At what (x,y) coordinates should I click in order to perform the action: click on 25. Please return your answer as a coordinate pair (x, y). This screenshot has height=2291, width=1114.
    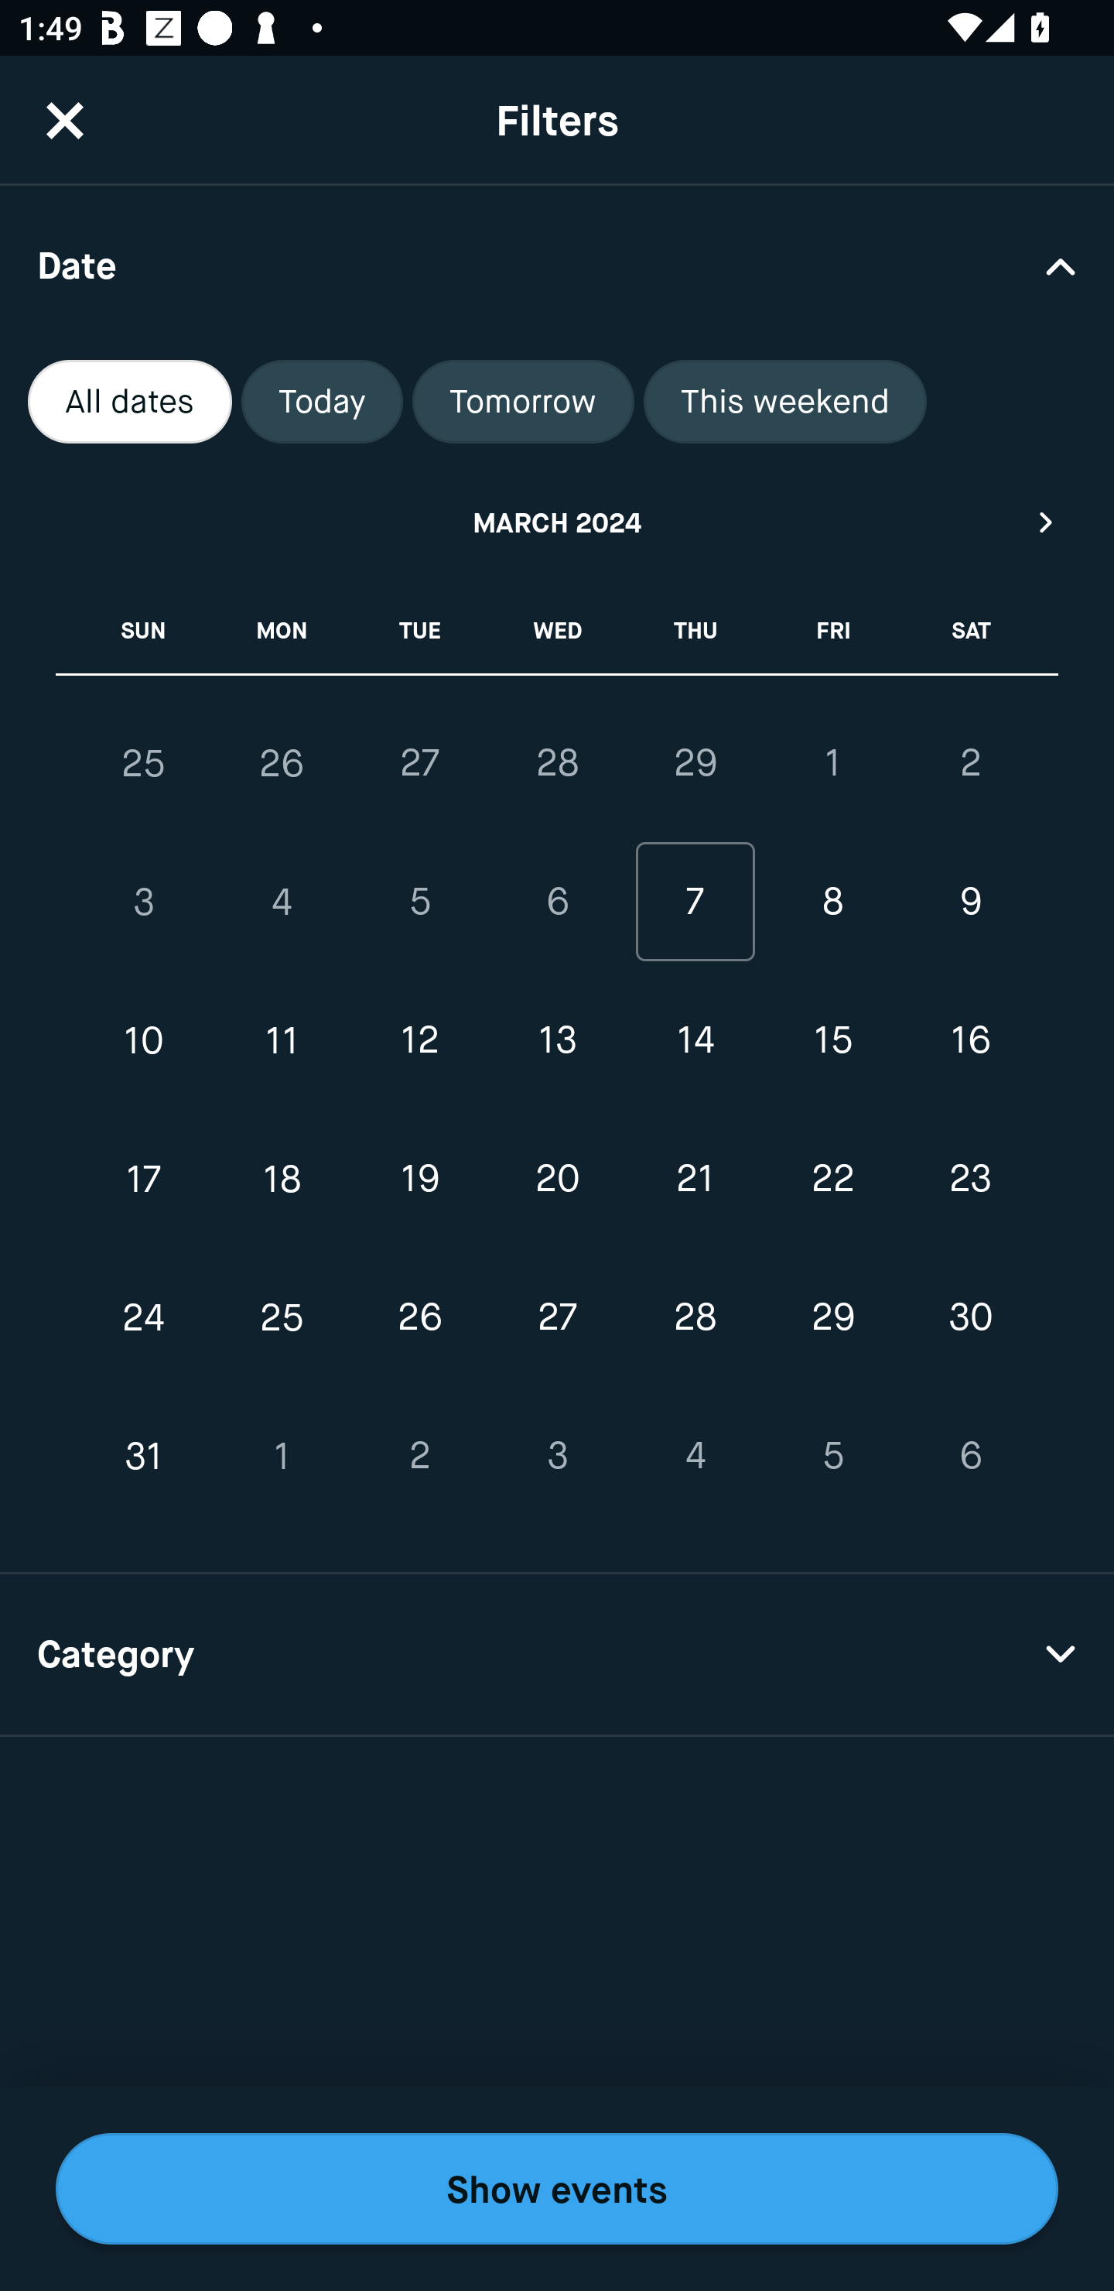
    Looking at the image, I should click on (282, 1317).